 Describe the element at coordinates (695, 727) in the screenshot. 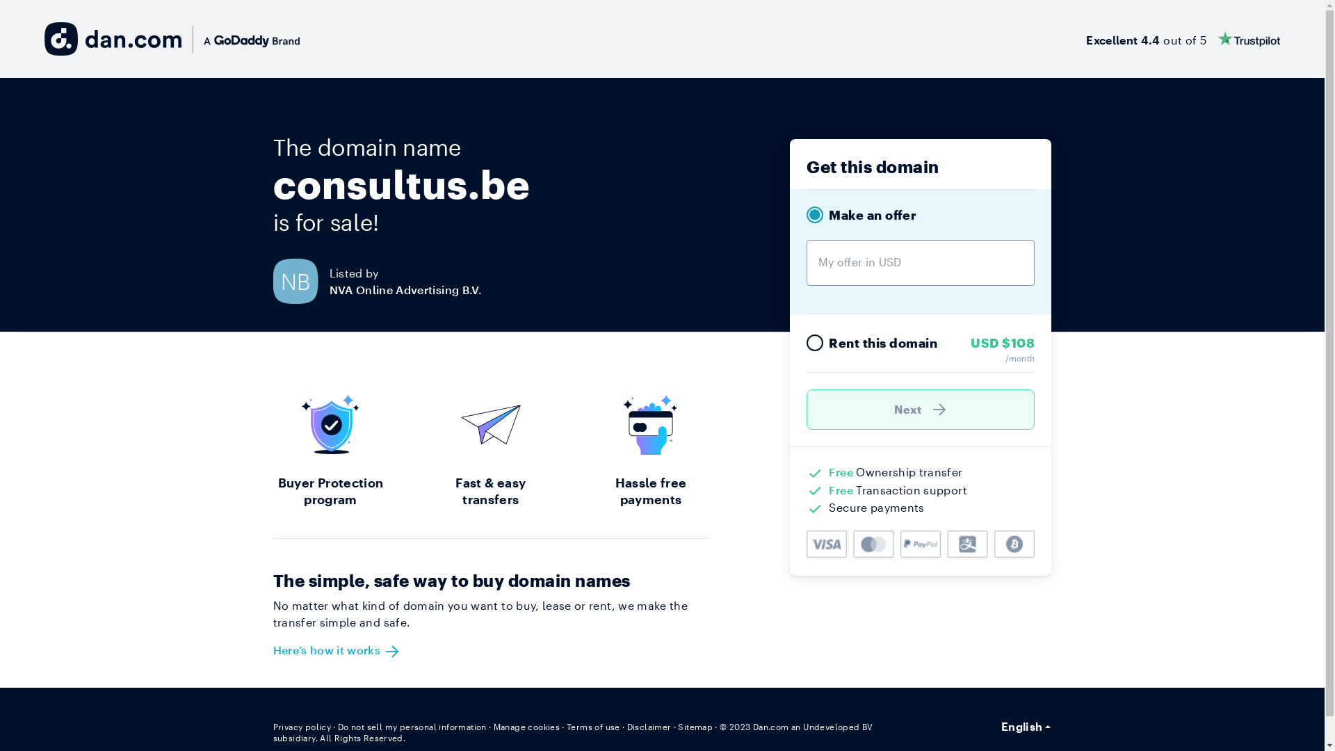

I see `Sitemap` at that location.